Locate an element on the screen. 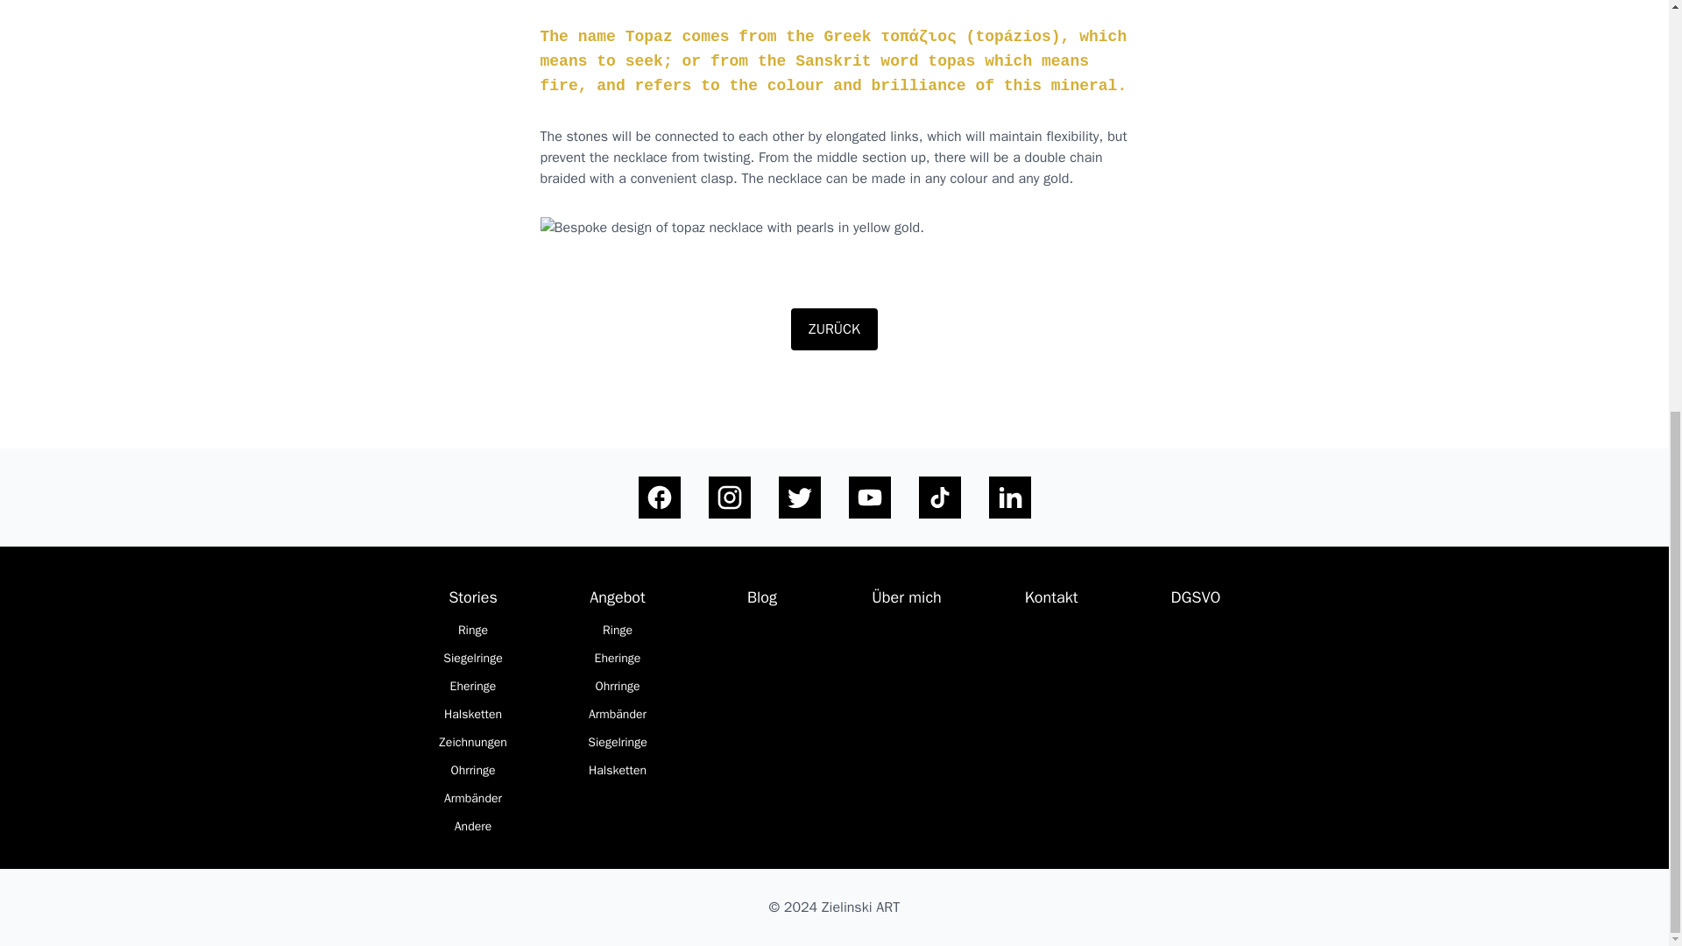 Image resolution: width=1682 pixels, height=946 pixels. Ringe is located at coordinates (617, 631).